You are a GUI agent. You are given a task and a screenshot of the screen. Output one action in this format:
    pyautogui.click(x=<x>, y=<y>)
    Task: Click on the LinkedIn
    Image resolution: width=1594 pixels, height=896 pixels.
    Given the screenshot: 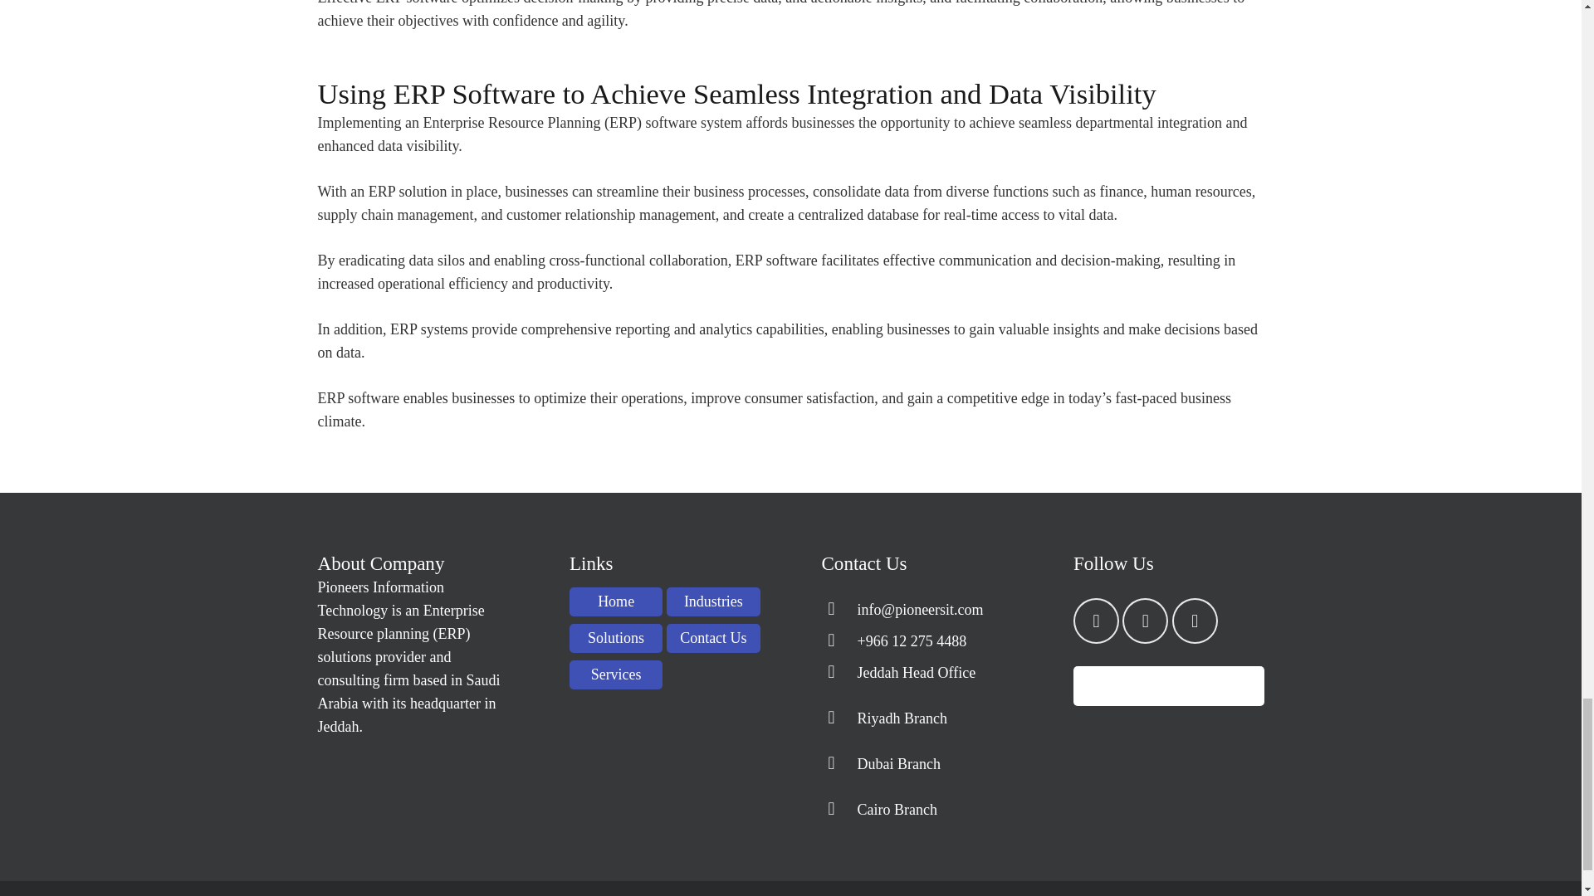 What is the action you would take?
    pyautogui.click(x=1096, y=621)
    